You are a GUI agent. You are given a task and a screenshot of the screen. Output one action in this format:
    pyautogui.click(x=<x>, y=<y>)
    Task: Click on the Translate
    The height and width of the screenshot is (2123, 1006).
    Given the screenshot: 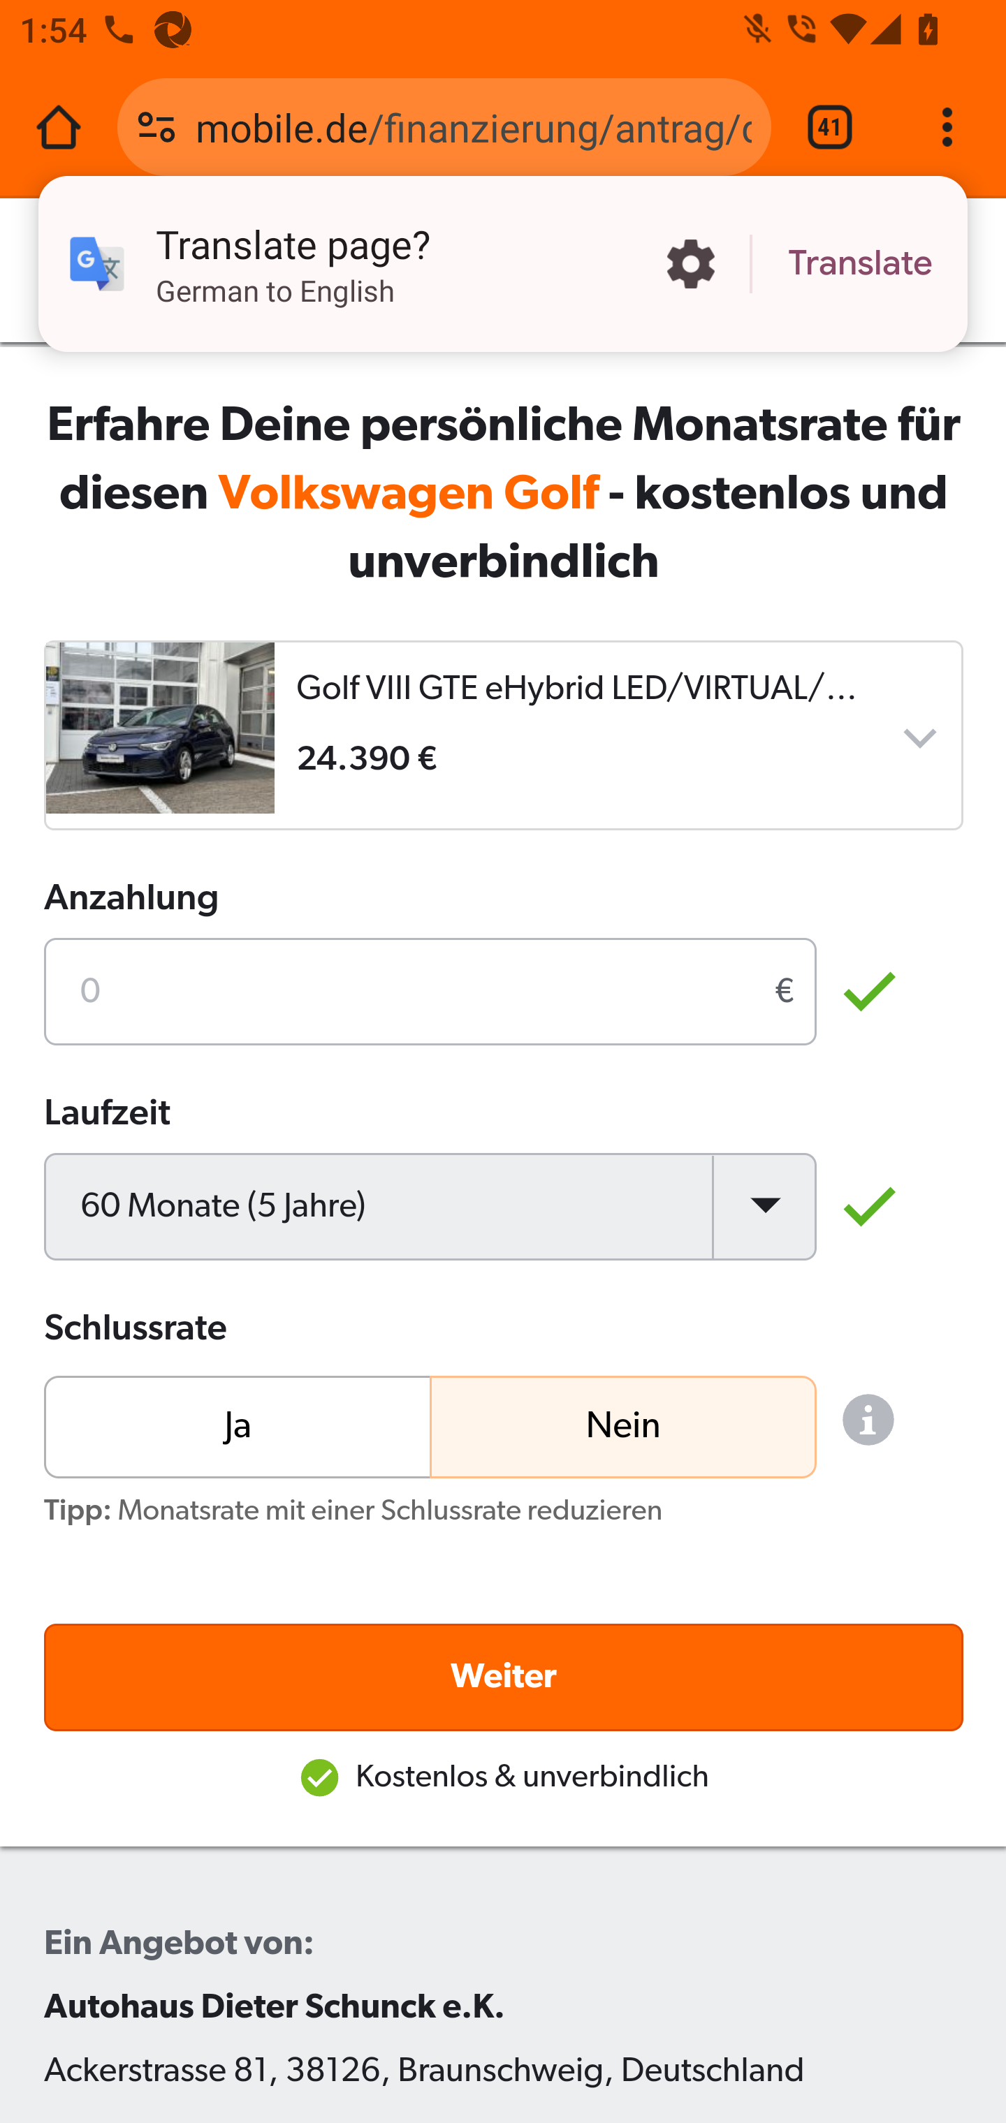 What is the action you would take?
    pyautogui.click(x=860, y=264)
    